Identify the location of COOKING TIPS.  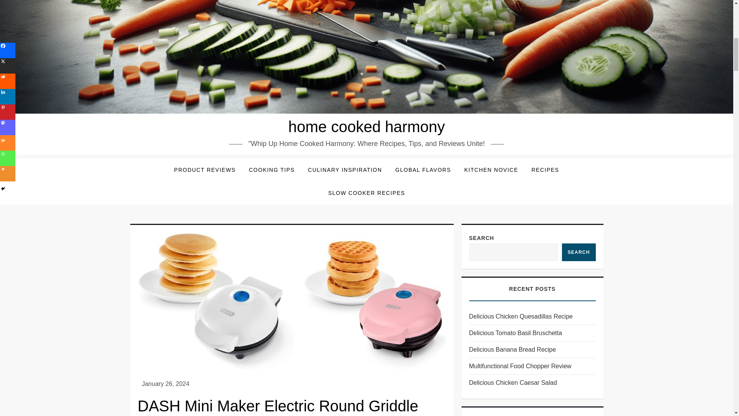
(272, 169).